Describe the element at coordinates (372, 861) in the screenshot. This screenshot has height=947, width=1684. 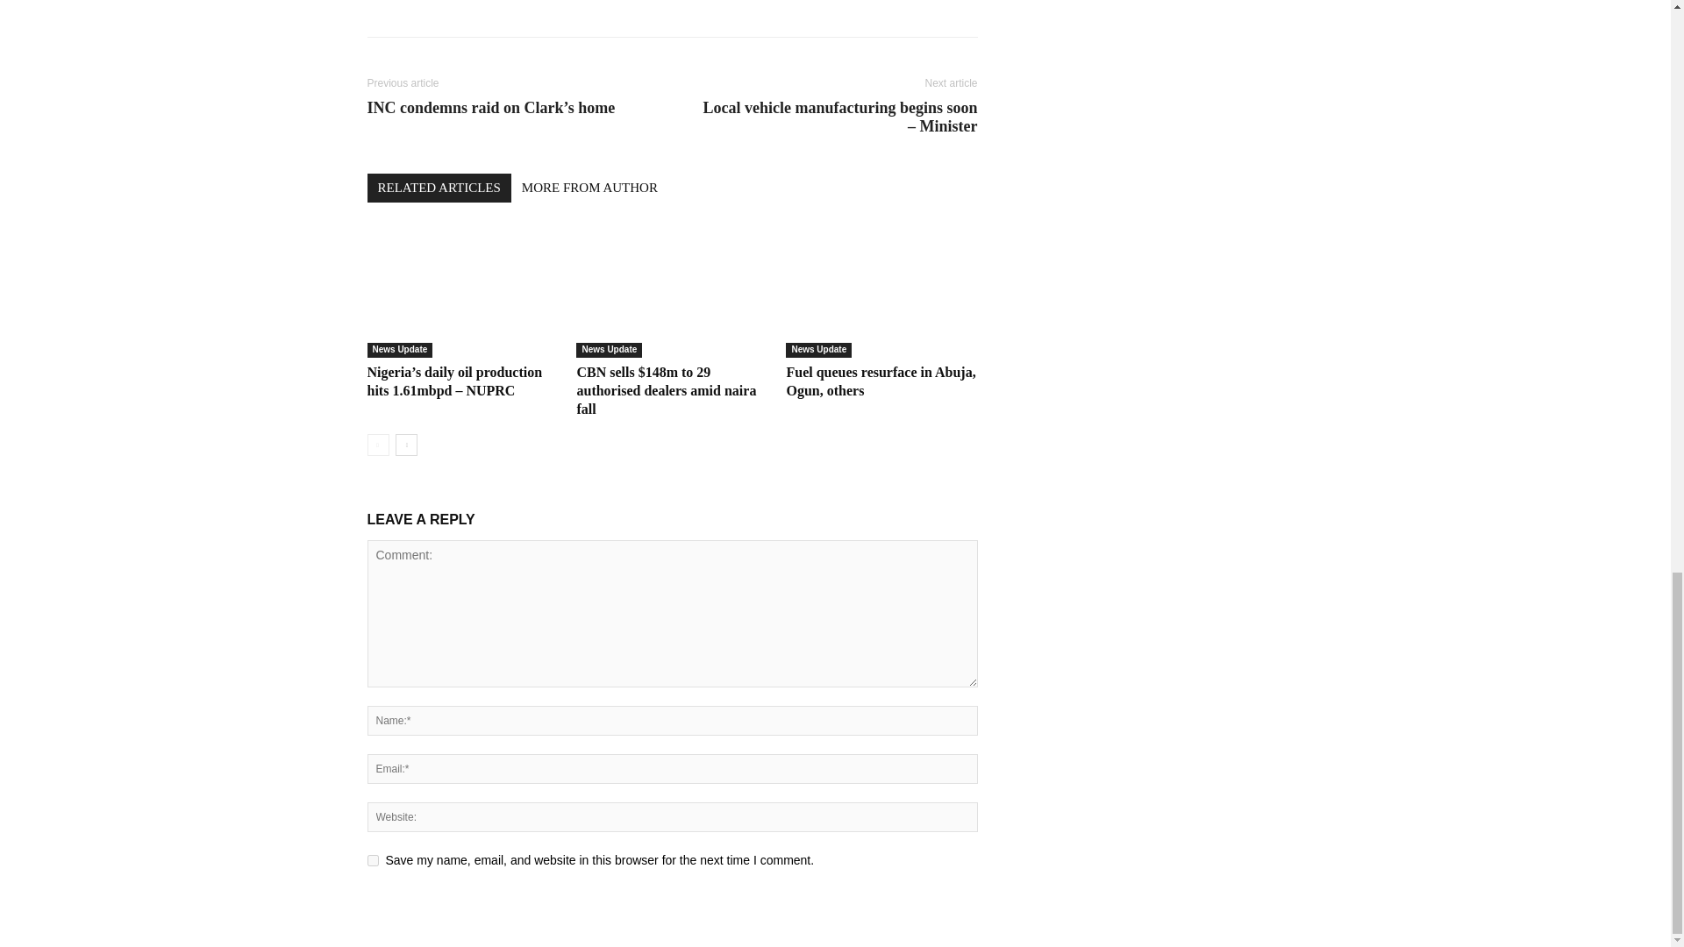
I see `yes` at that location.